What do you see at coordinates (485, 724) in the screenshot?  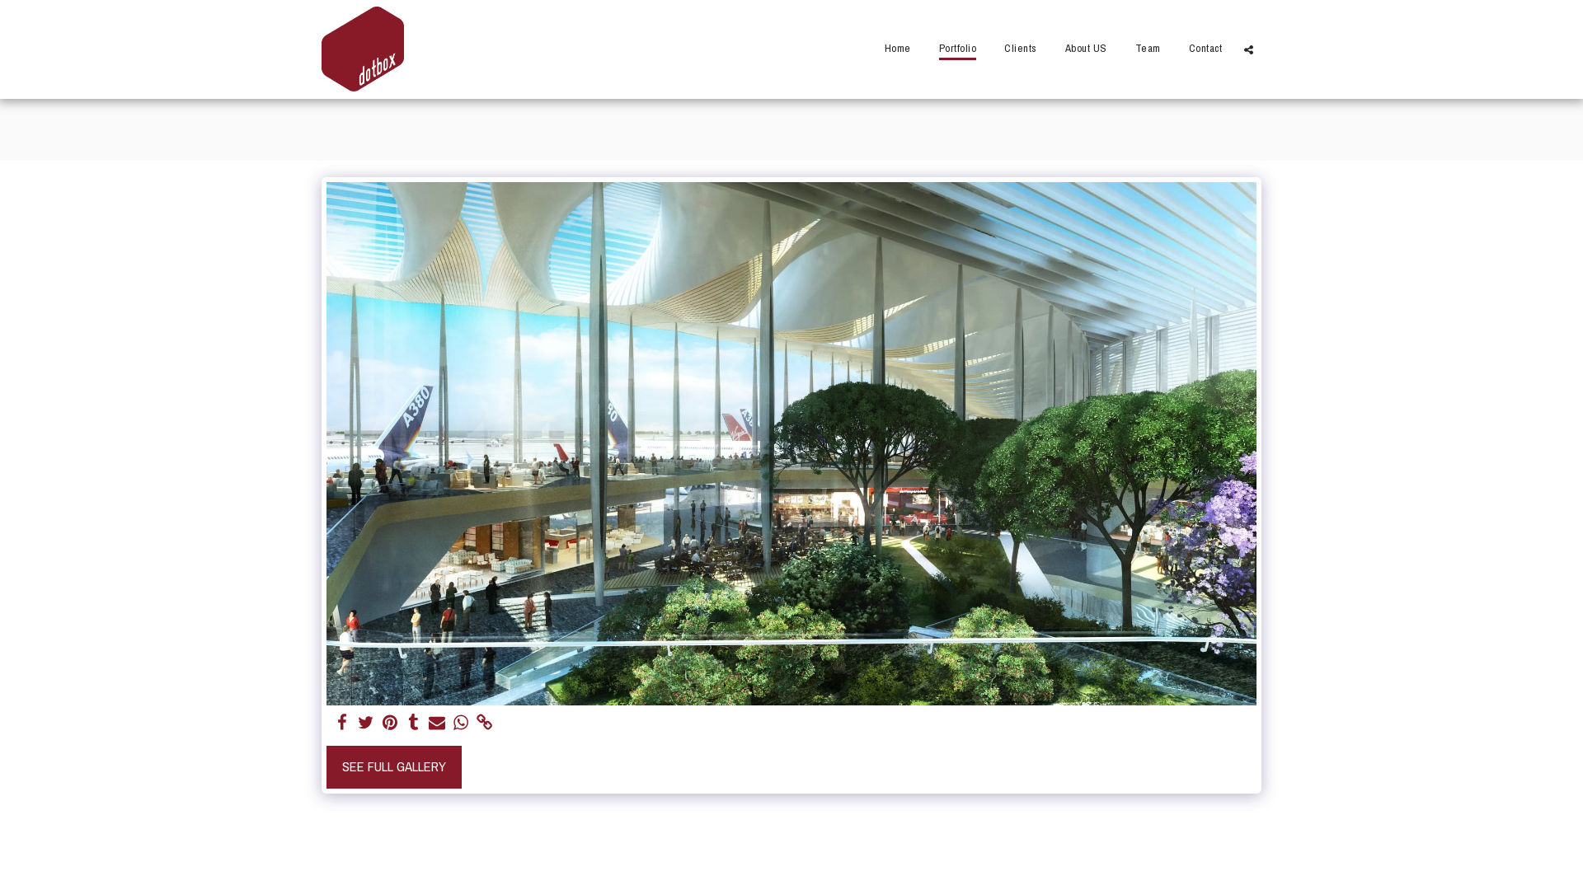 I see ` ` at bounding box center [485, 724].